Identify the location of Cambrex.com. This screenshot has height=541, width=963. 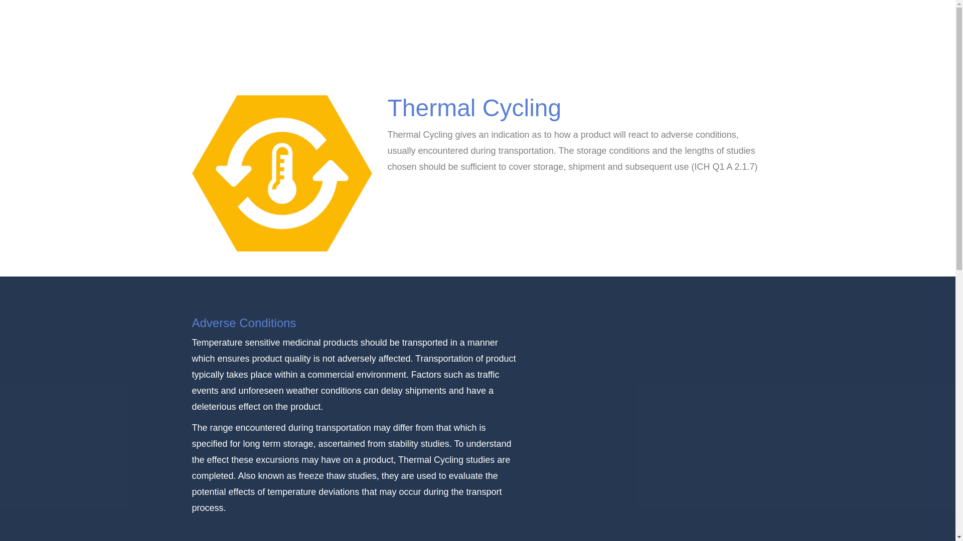
(687, 8).